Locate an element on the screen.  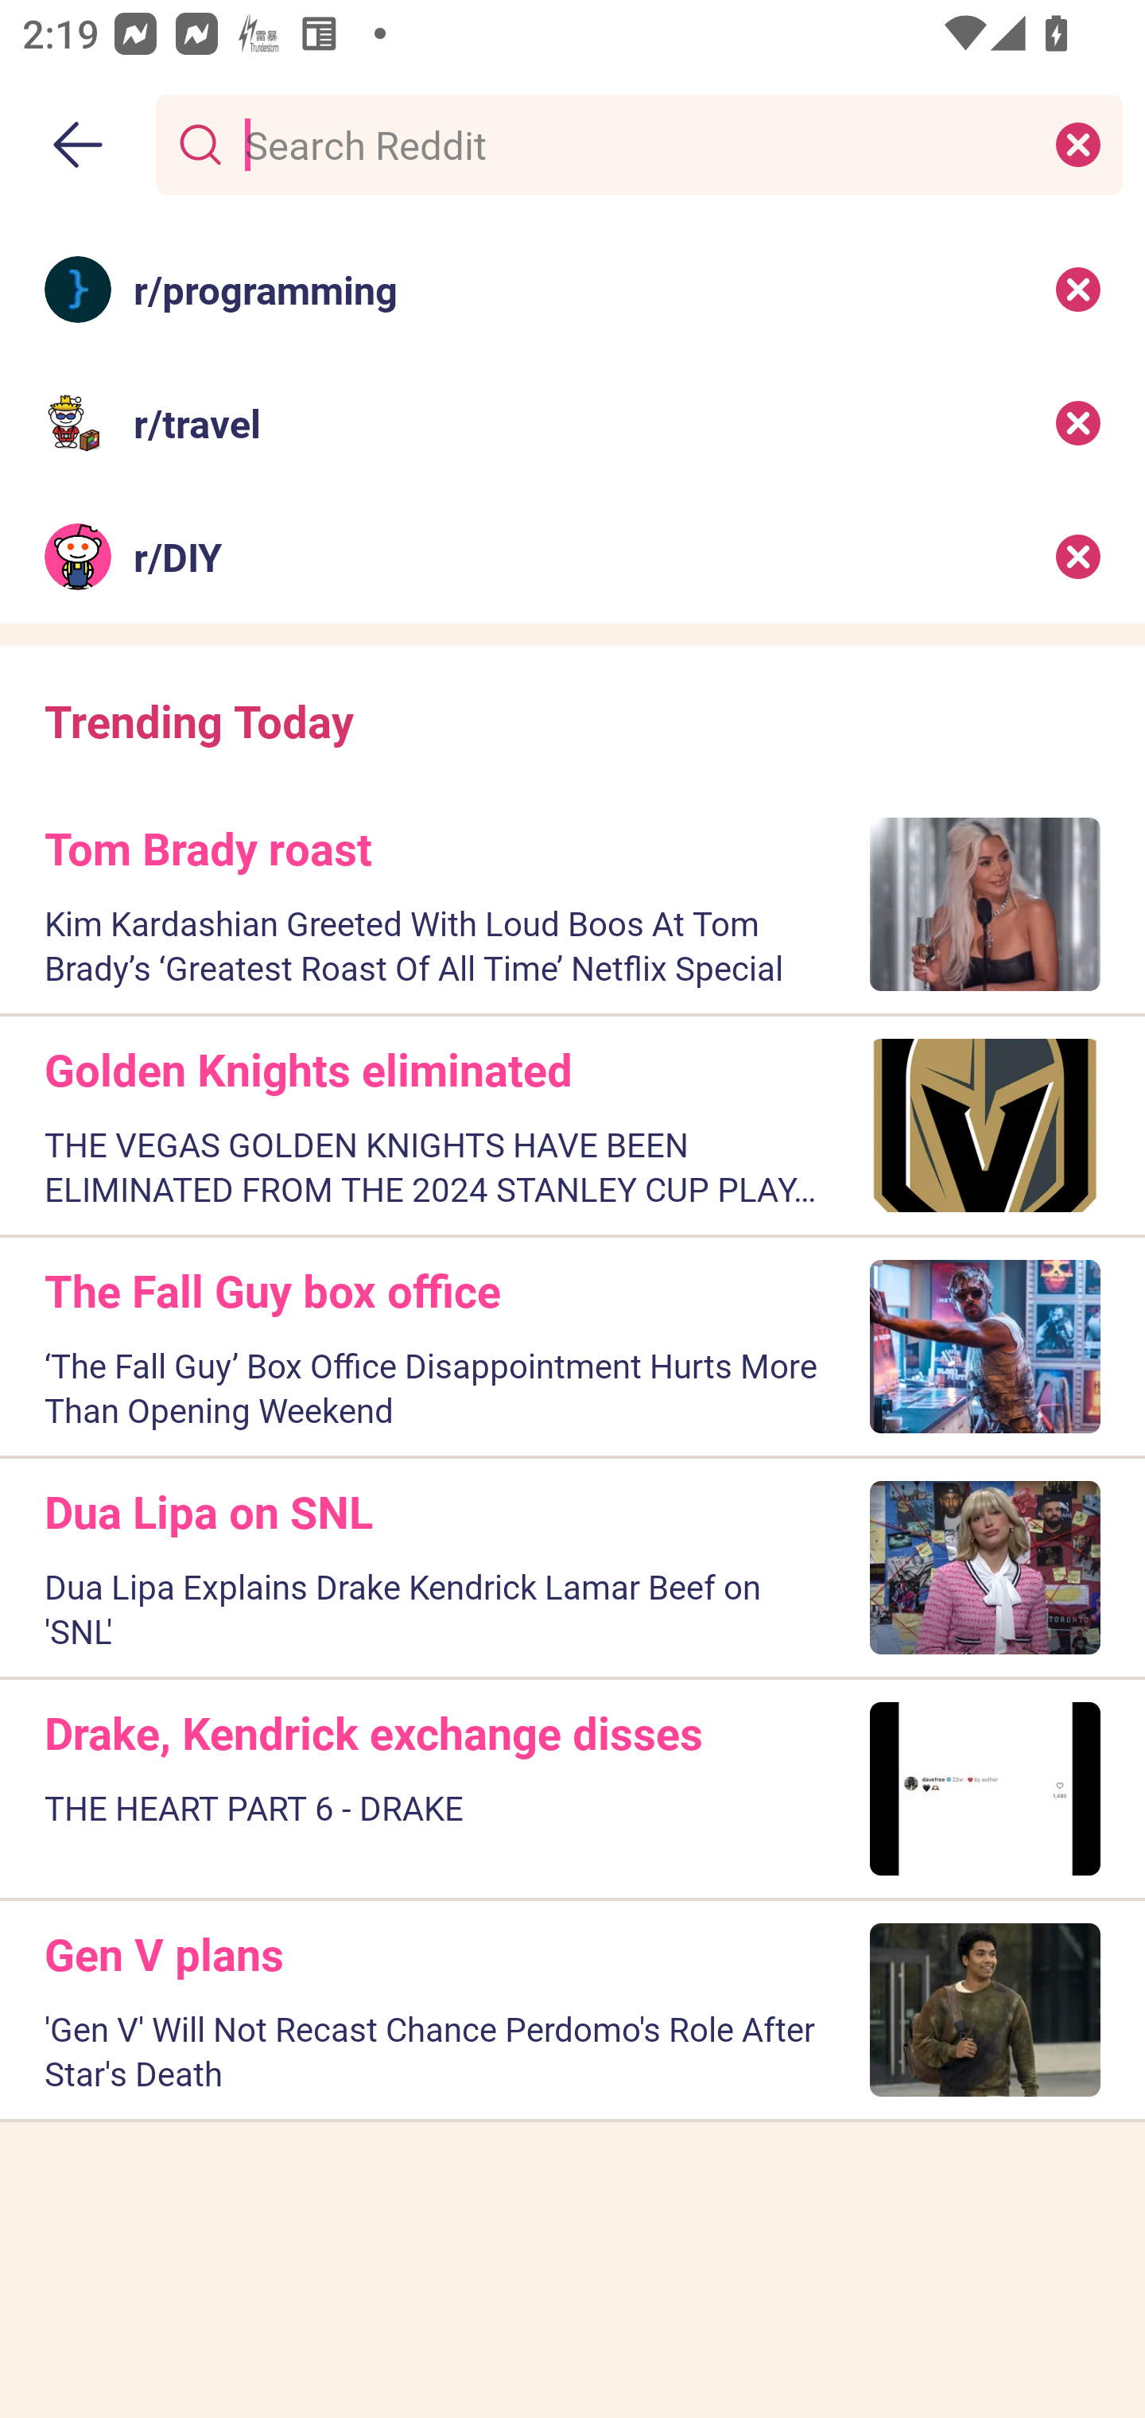
r/travel Recent search: r/travel Remove is located at coordinates (572, 423).